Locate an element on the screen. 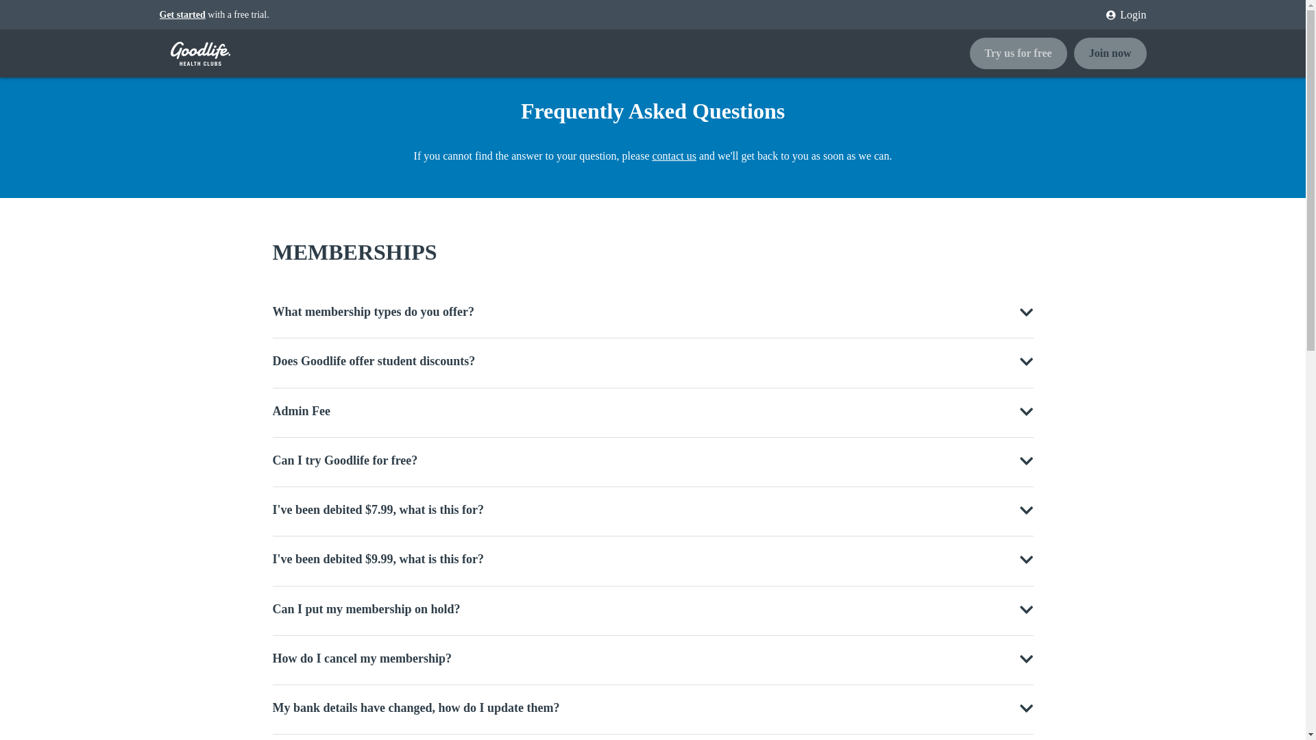 The image size is (1316, 740). Get started is located at coordinates (182, 15).